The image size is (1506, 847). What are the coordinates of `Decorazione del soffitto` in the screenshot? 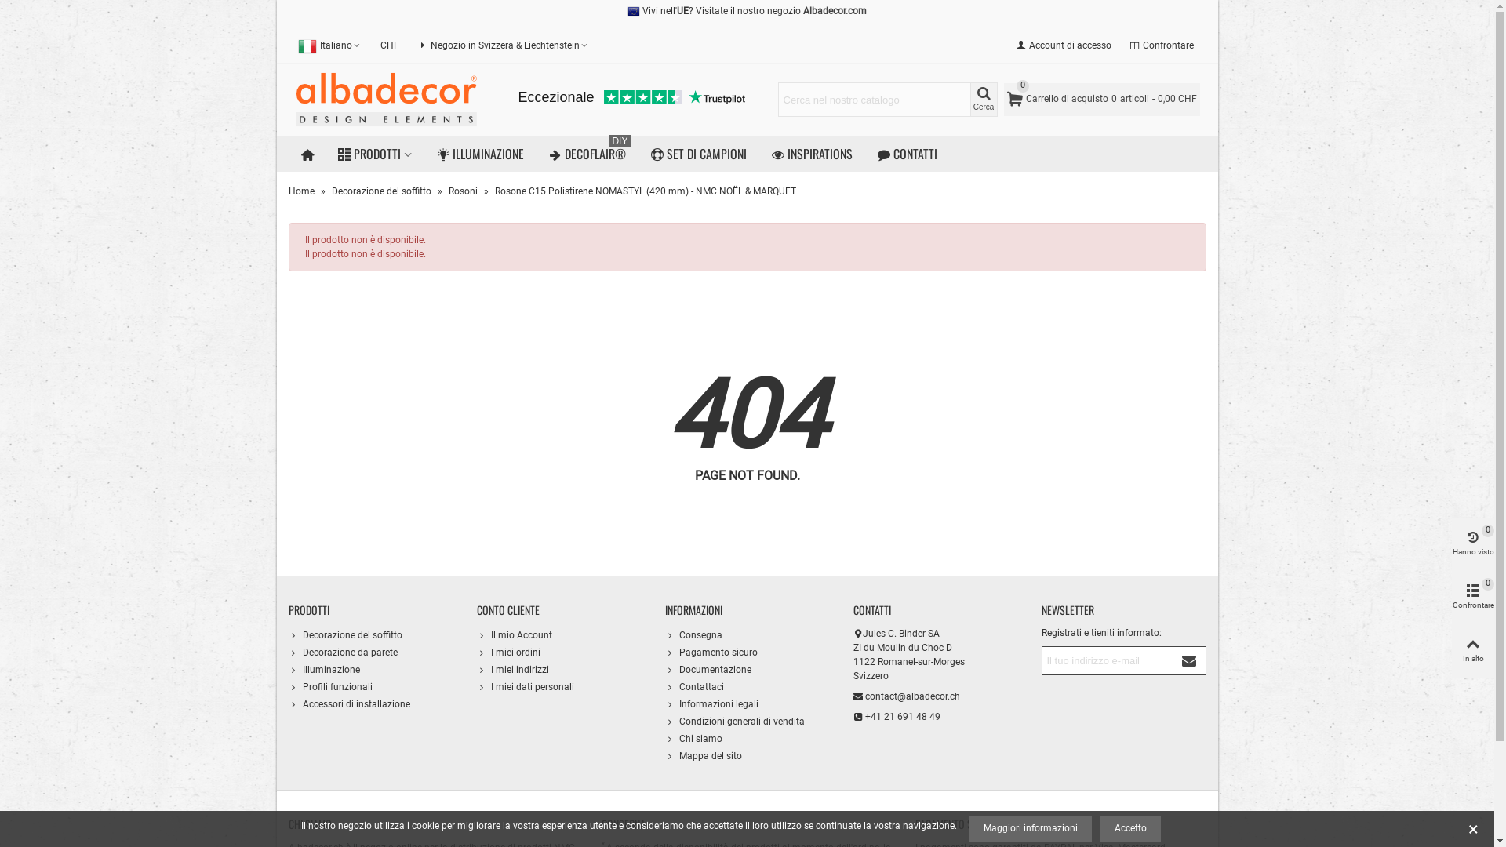 It's located at (382, 191).